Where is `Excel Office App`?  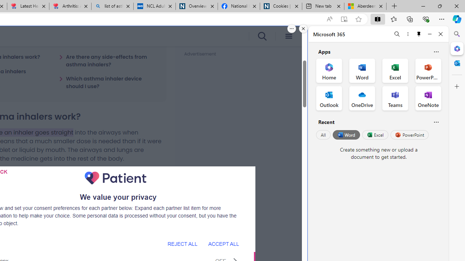
Excel Office App is located at coordinates (395, 70).